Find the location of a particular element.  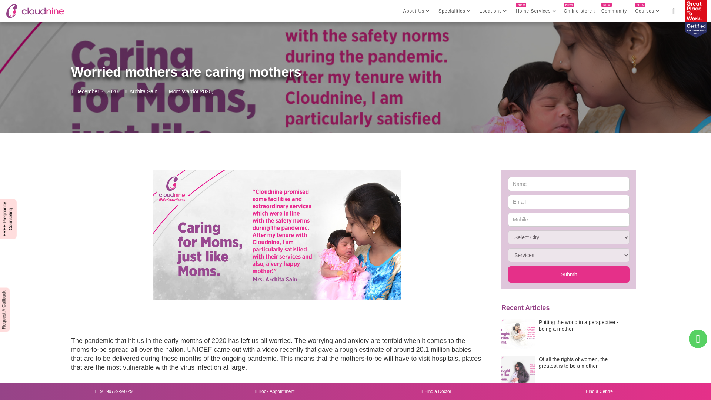

Submit is located at coordinates (569, 274).